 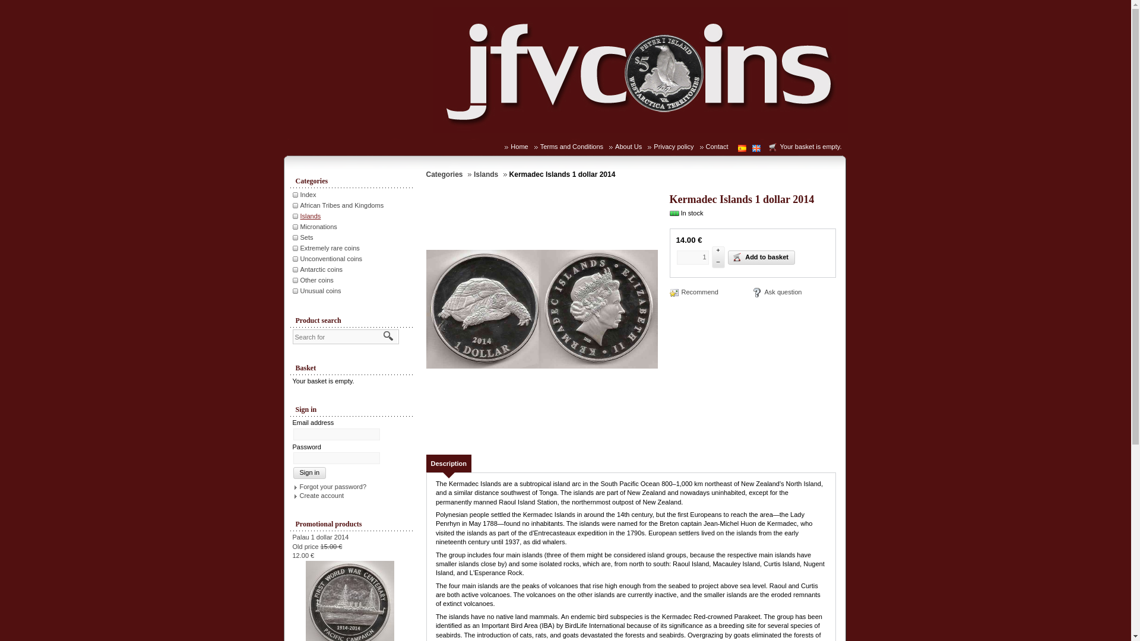 What do you see at coordinates (318, 280) in the screenshot?
I see `Other coins` at bounding box center [318, 280].